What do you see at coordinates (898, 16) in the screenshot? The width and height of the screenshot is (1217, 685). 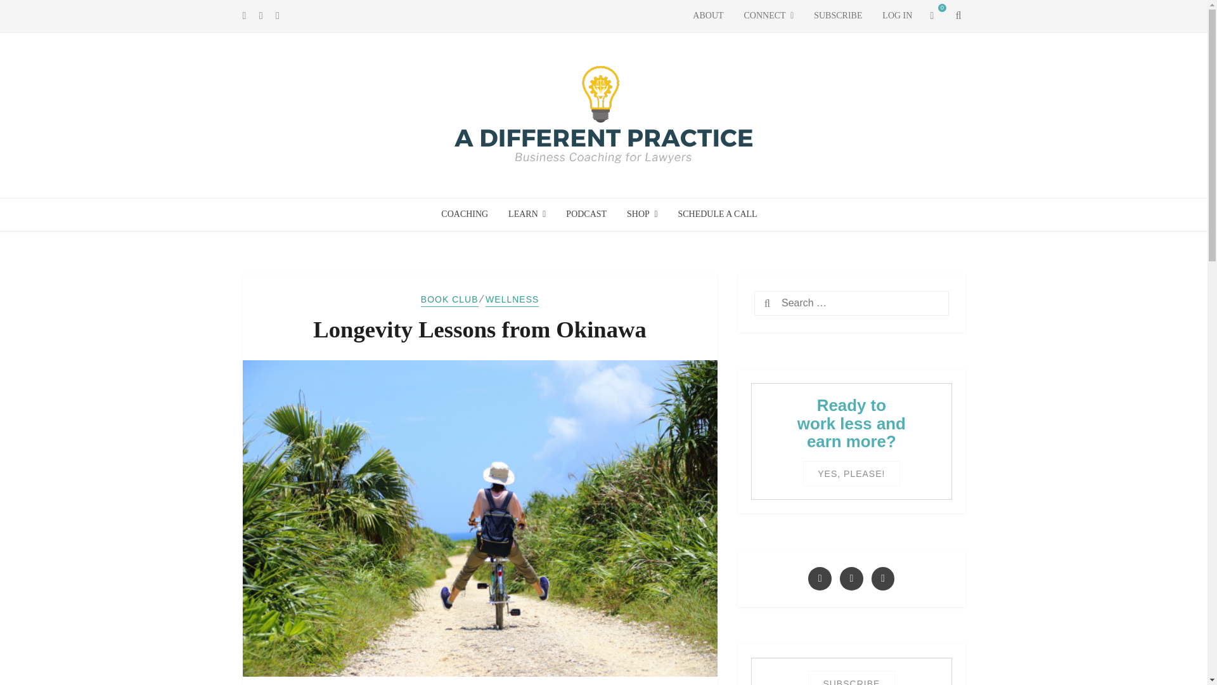 I see `LOG IN` at bounding box center [898, 16].